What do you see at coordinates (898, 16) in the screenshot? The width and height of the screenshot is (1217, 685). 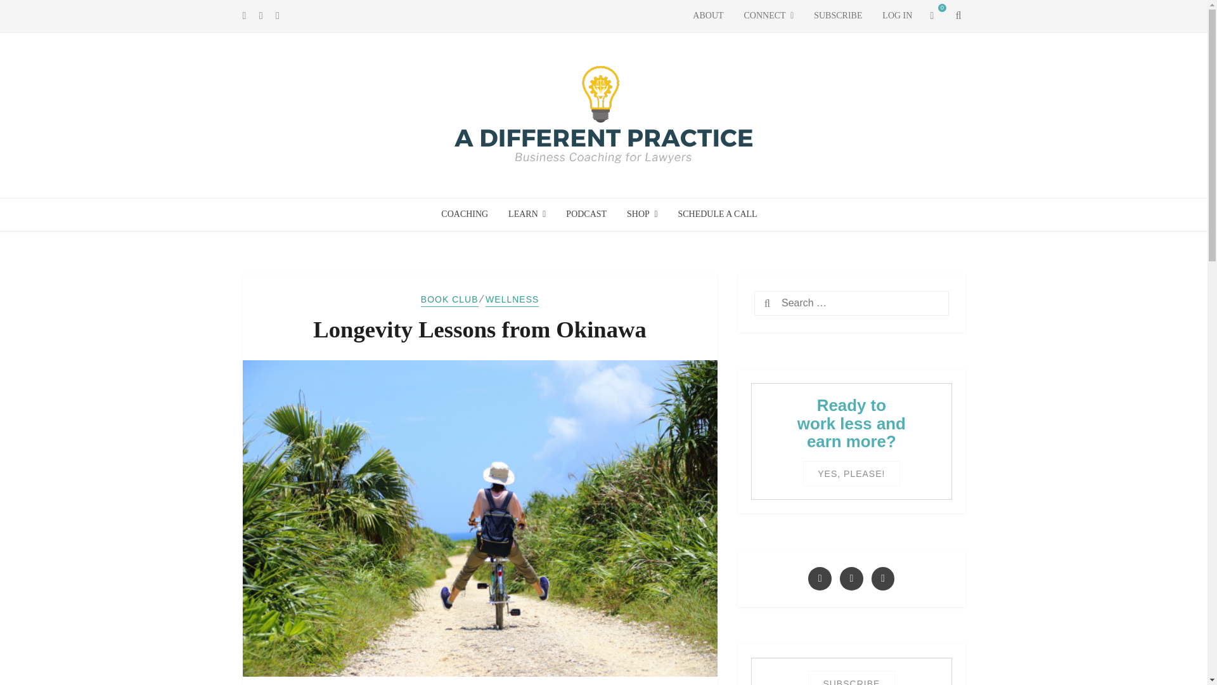 I see `LOG IN` at bounding box center [898, 16].